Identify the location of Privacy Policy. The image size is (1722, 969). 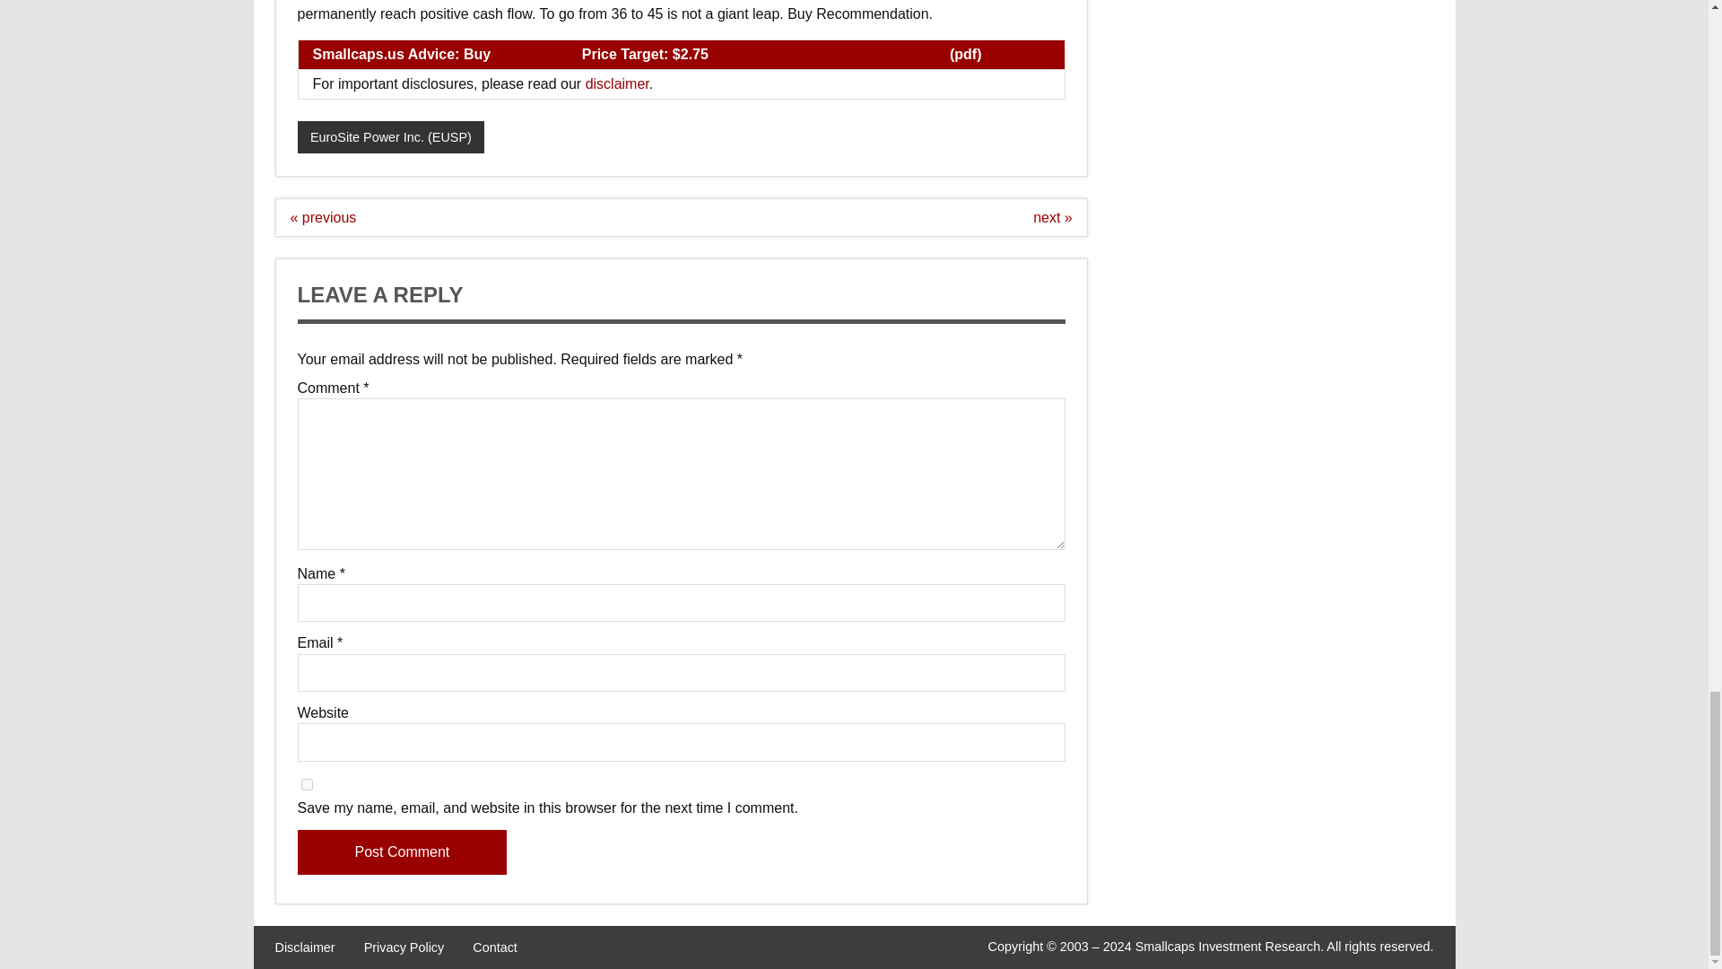
(404, 947).